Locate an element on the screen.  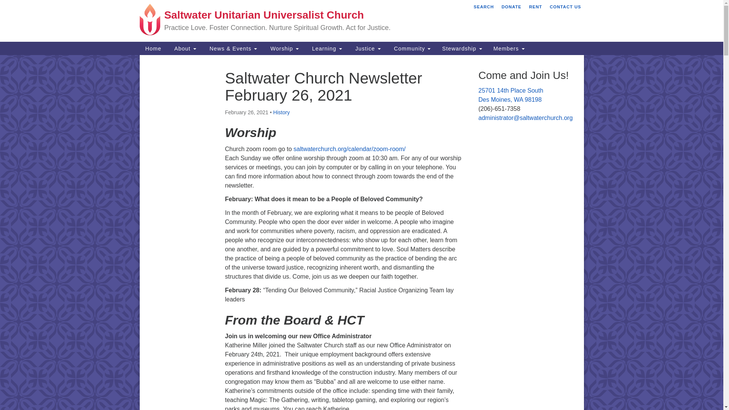
 About is located at coordinates (184, 48).